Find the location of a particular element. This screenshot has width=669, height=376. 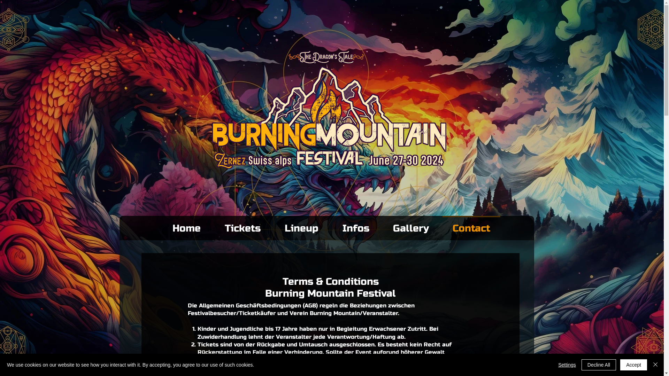

Gallery is located at coordinates (411, 226).